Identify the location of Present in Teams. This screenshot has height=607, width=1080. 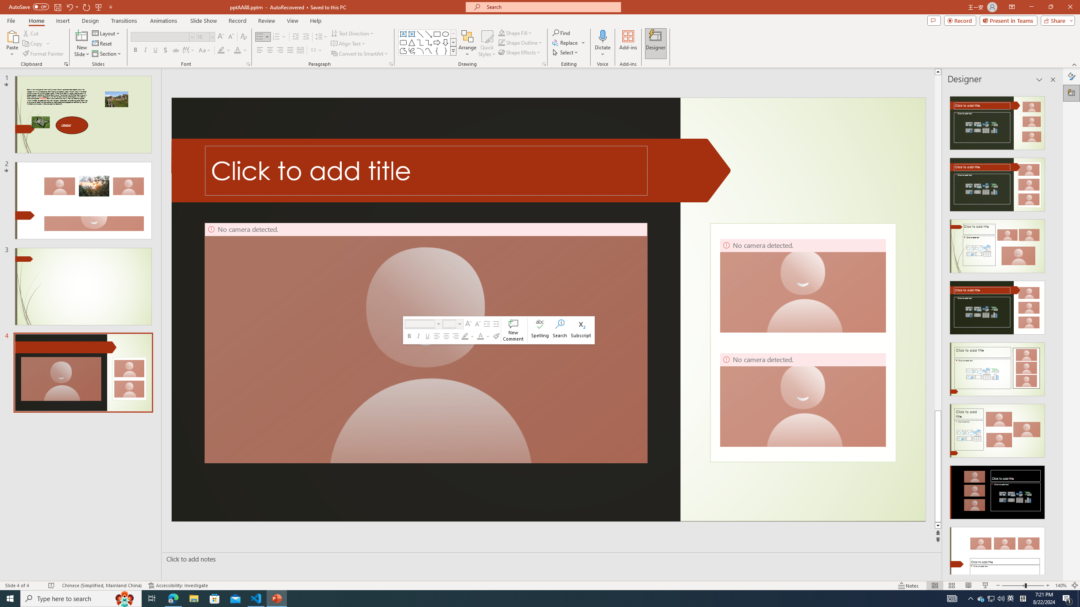
(1008, 20).